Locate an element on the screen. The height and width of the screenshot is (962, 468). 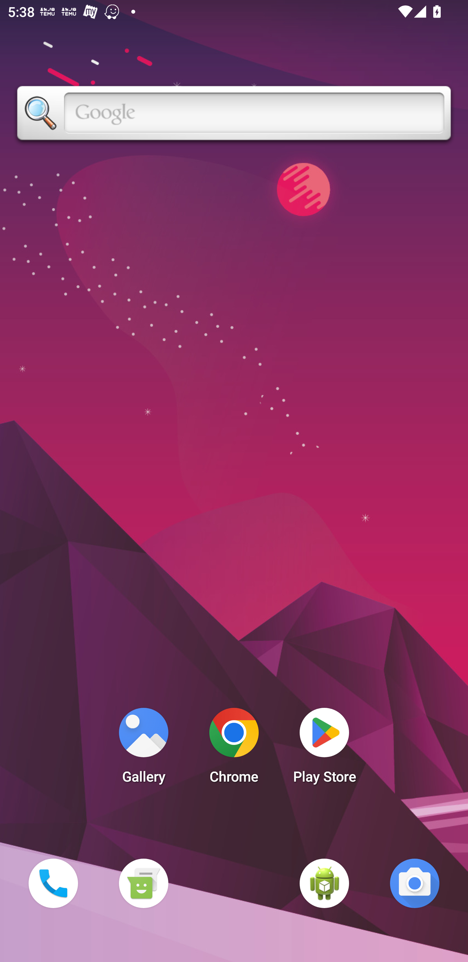
Phone is located at coordinates (53, 883).